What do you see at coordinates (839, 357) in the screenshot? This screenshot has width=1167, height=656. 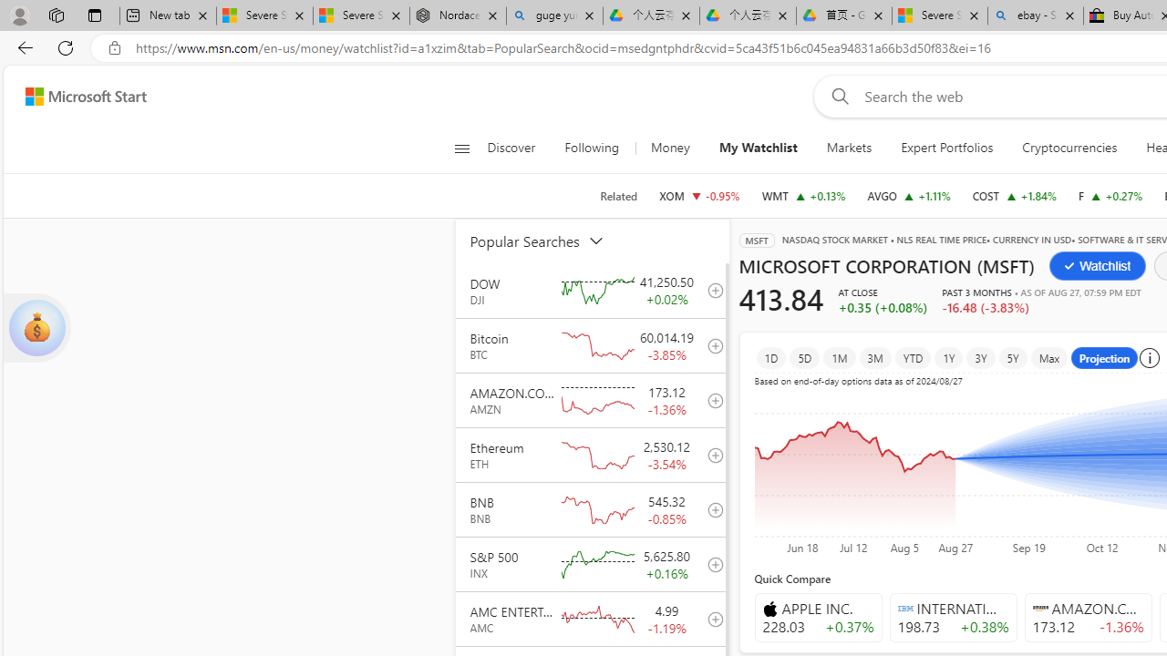 I see `1M` at bounding box center [839, 357].